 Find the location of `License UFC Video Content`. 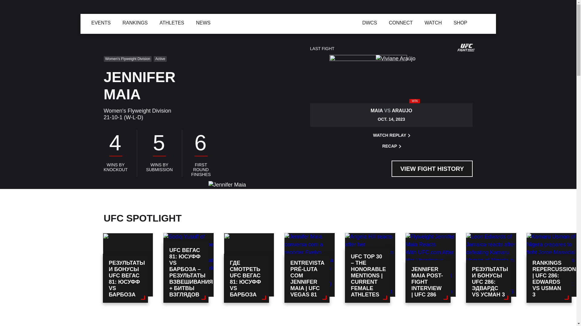

License UFC Video Content is located at coordinates (365, 274).